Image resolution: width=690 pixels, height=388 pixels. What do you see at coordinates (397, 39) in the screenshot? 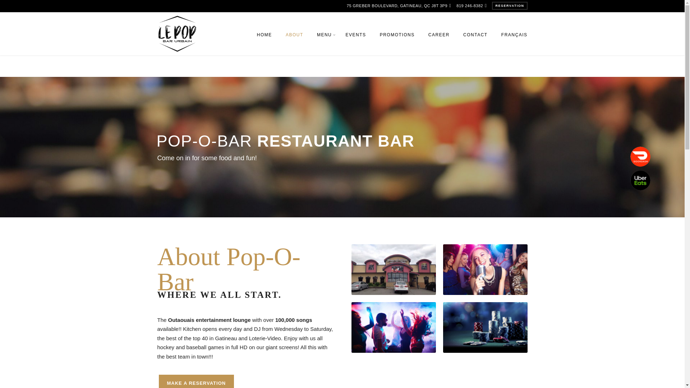
I see `PROMOTIONS` at bounding box center [397, 39].